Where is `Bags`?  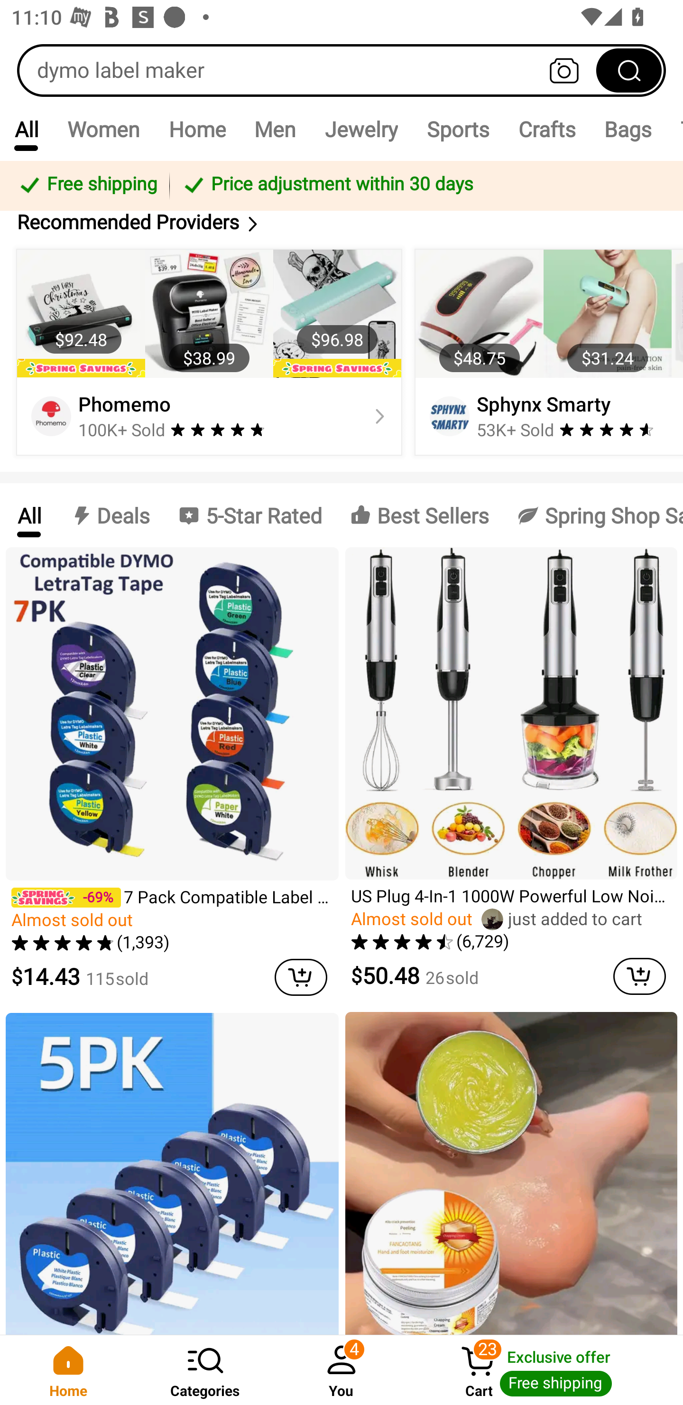
Bags is located at coordinates (628, 129).